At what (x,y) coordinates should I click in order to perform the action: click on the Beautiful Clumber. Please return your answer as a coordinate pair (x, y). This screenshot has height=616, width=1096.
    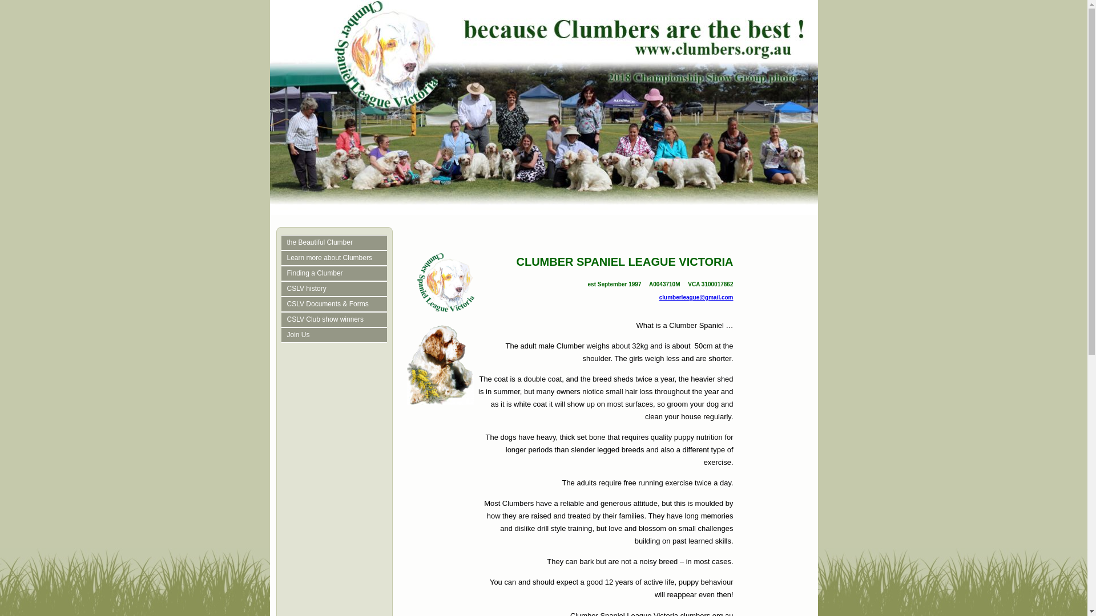
    Looking at the image, I should click on (337, 243).